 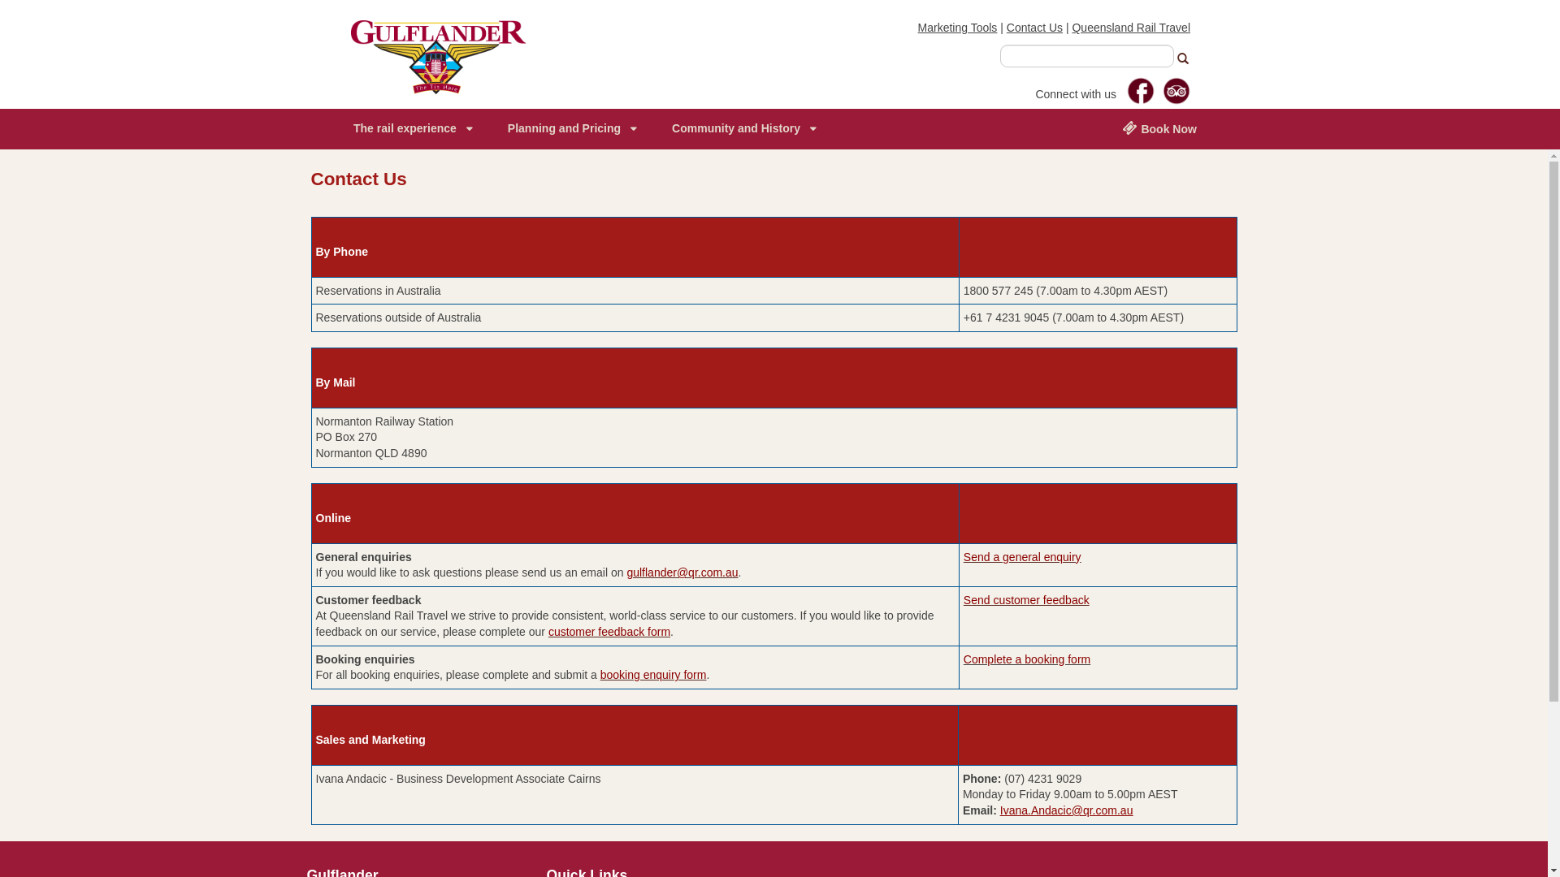 I want to click on Queensland Rail Travel, so click(x=1131, y=28).